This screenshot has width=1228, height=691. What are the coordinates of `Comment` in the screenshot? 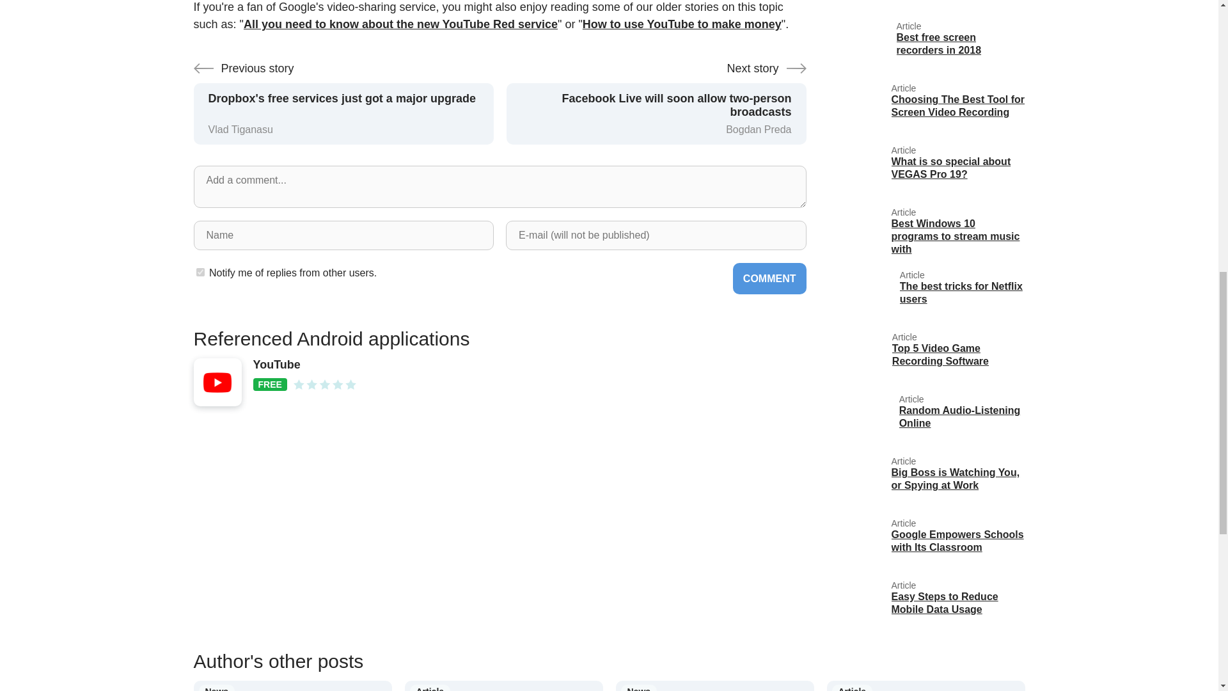 It's located at (770, 279).